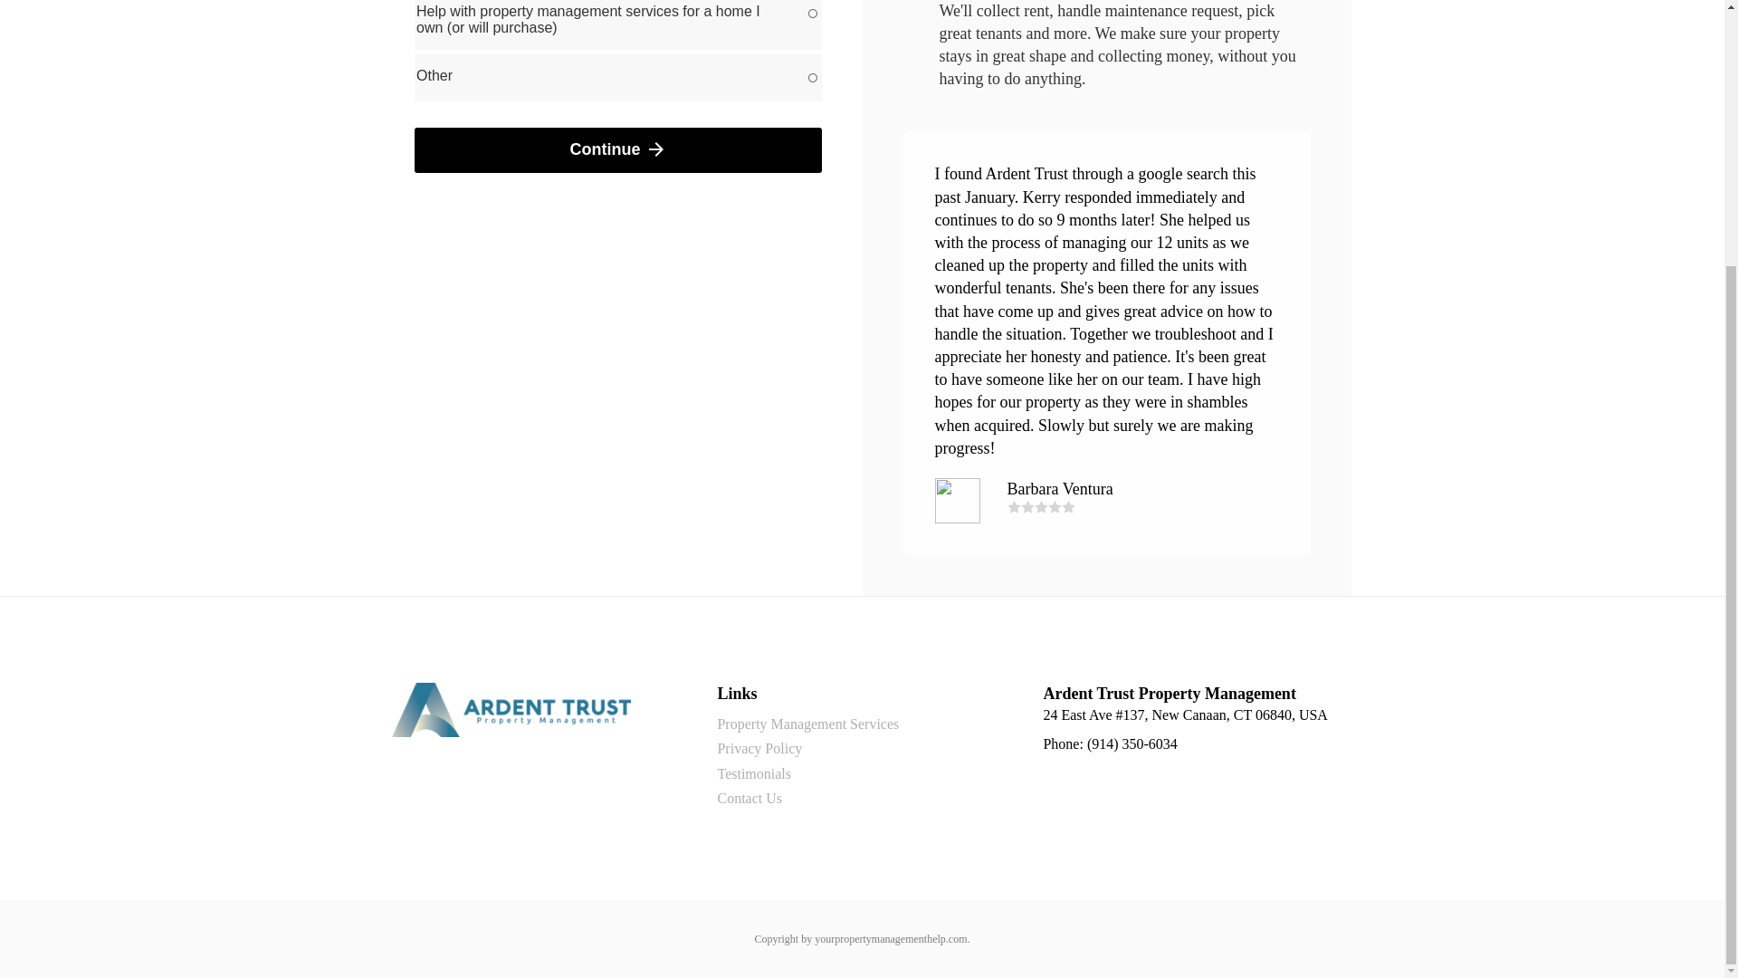 The height and width of the screenshot is (978, 1738). What do you see at coordinates (759, 749) in the screenshot?
I see `Privacy Policy` at bounding box center [759, 749].